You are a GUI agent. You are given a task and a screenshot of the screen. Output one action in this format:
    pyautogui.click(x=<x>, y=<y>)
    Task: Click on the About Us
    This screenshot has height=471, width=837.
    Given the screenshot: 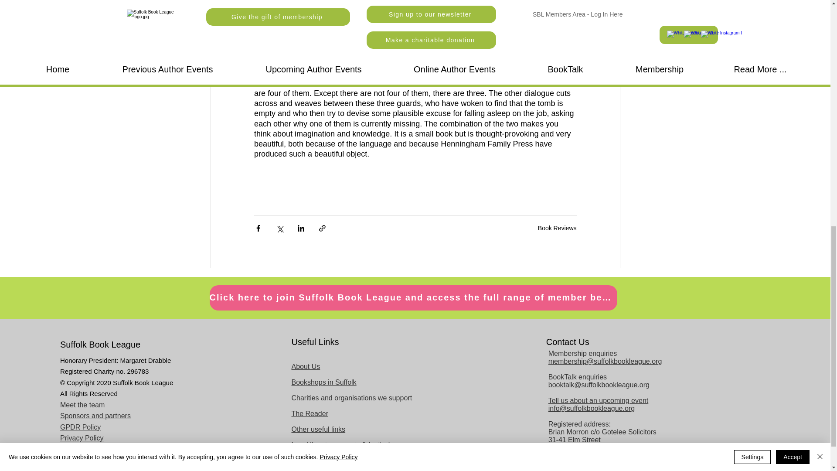 What is the action you would take?
    pyautogui.click(x=305, y=366)
    